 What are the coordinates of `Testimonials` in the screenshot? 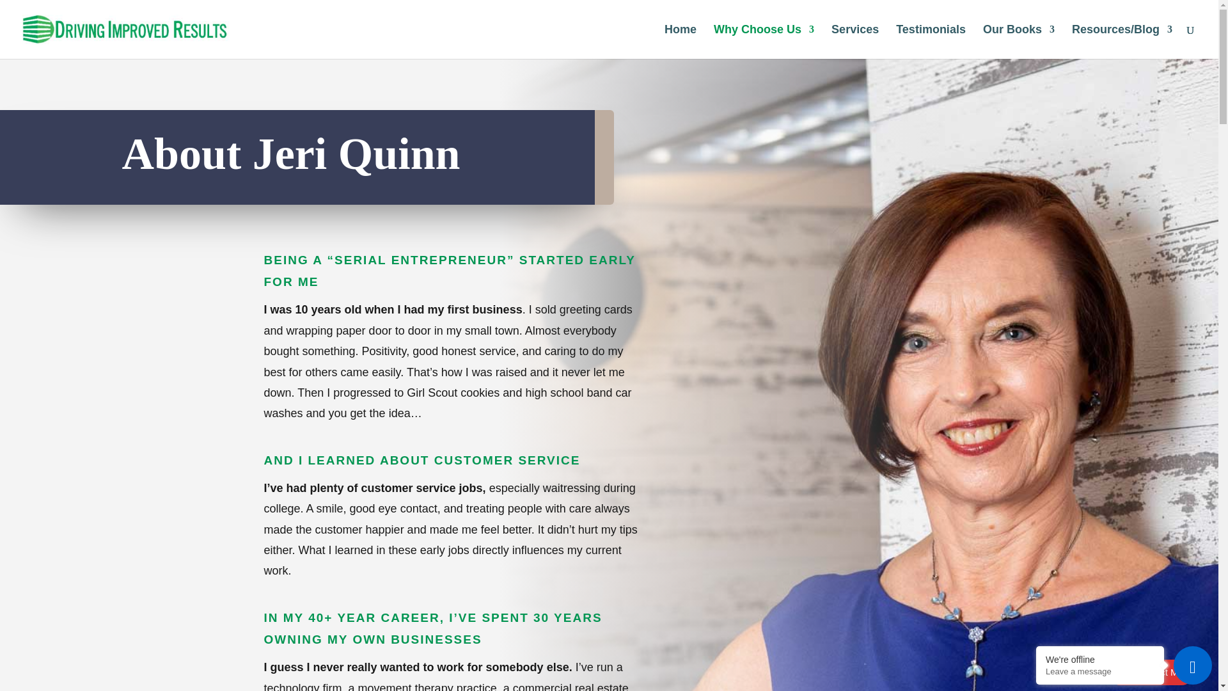 It's located at (931, 41).